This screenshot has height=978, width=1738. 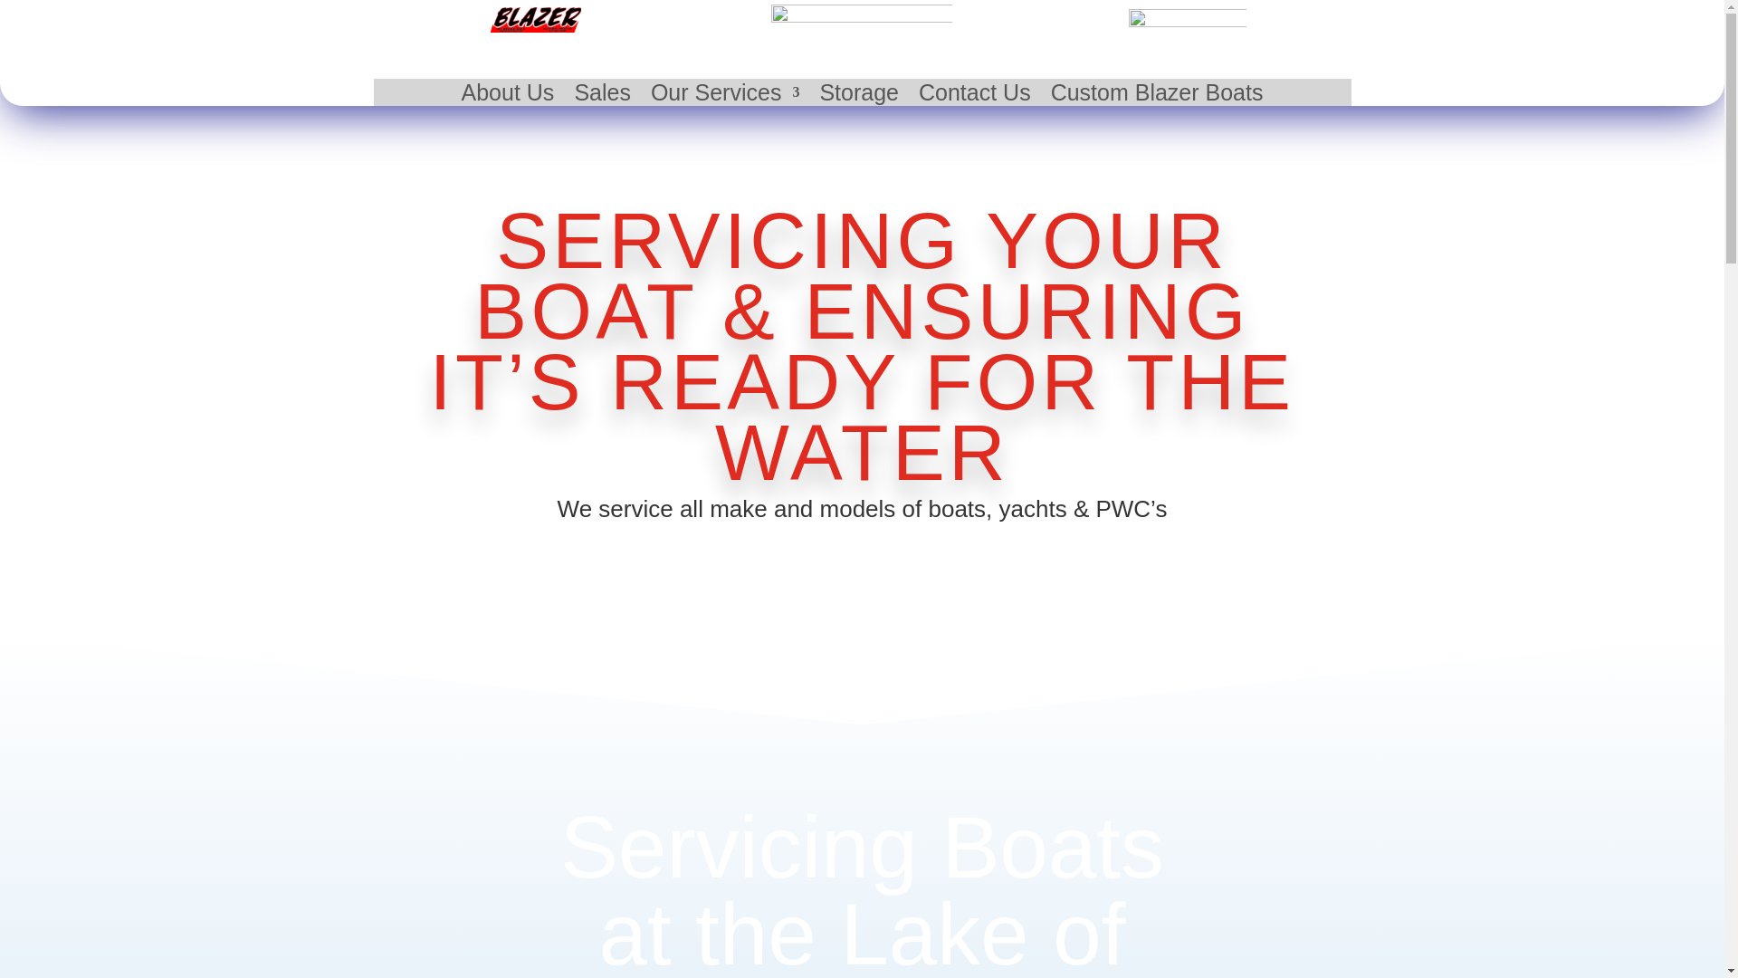 I want to click on Our Services, so click(x=724, y=96).